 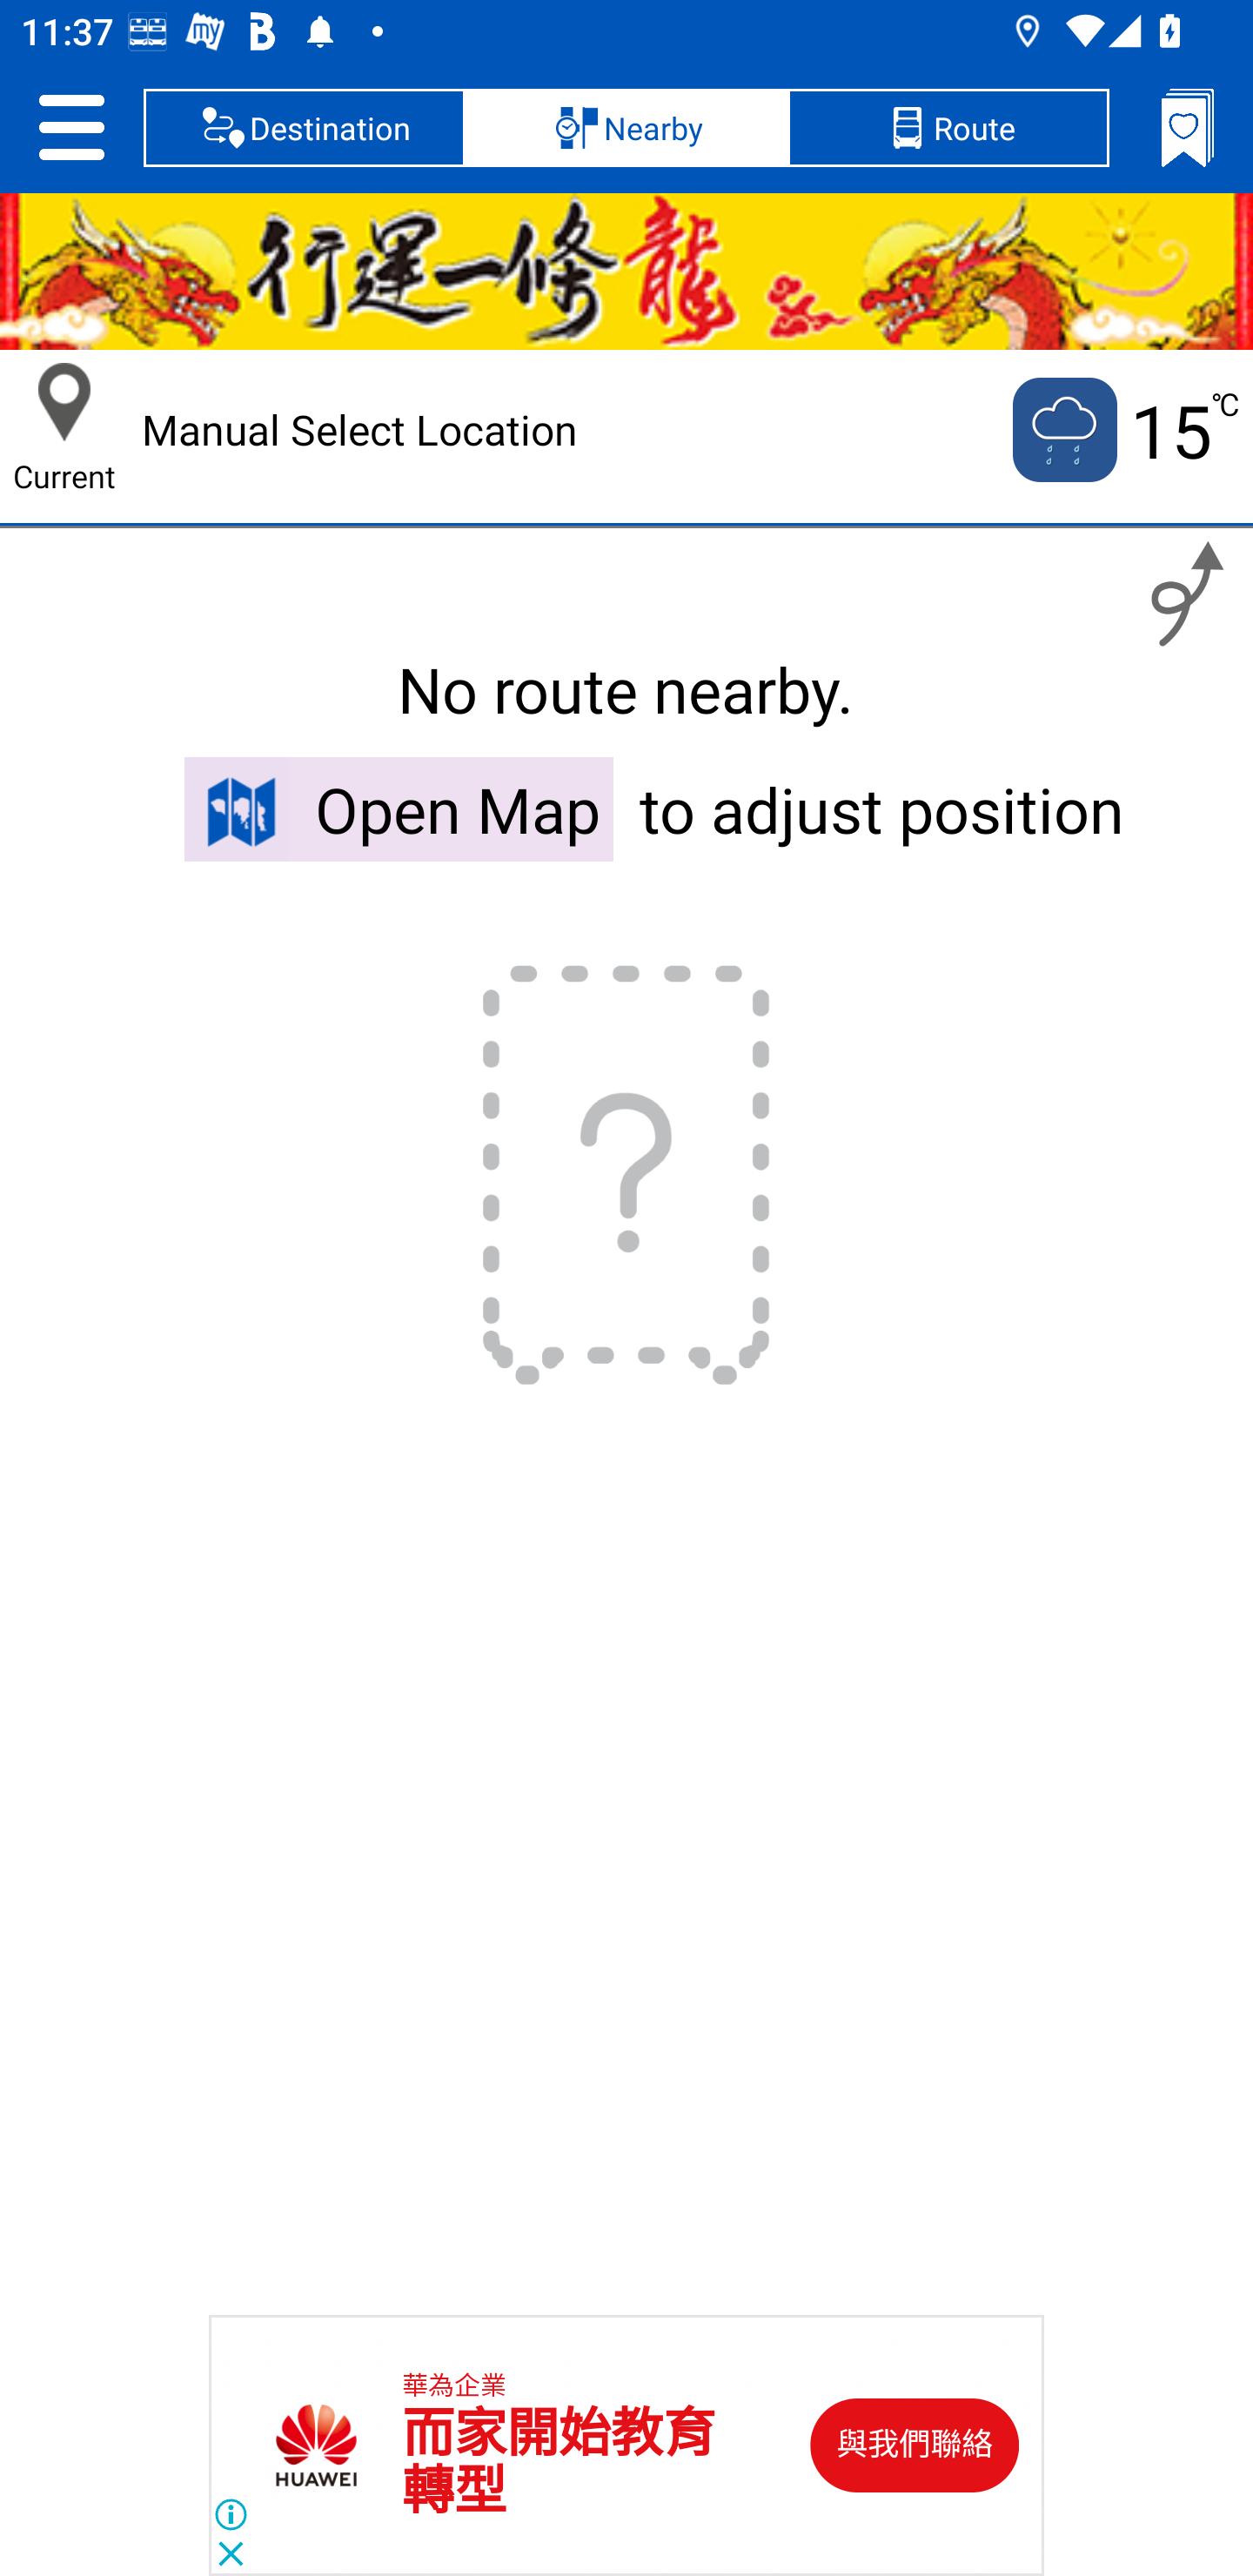 What do you see at coordinates (559, 2462) in the screenshot?
I see `而家開始教育 轉型 而家開始教育 轉型` at bounding box center [559, 2462].